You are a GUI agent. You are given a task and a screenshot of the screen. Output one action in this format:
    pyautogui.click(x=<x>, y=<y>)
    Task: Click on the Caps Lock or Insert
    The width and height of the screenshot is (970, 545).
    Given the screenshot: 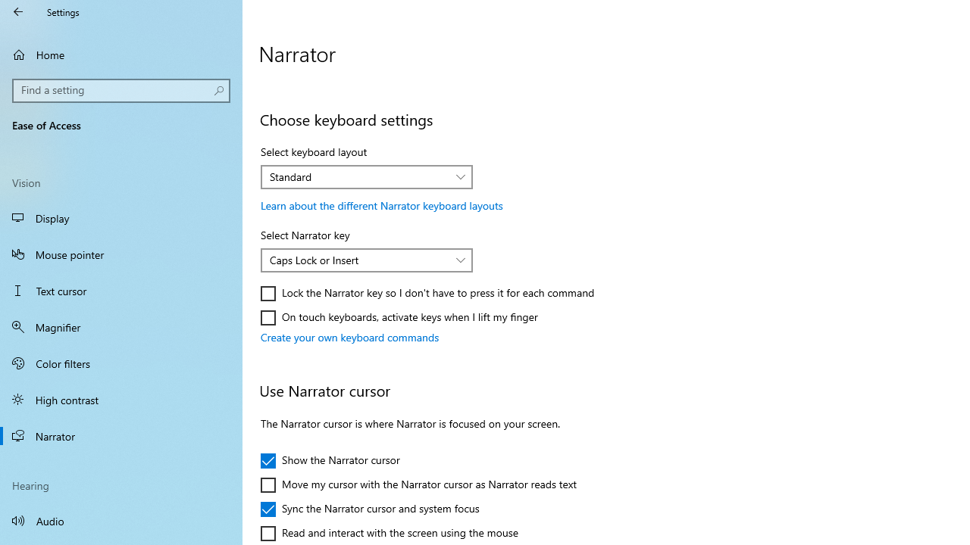 What is the action you would take?
    pyautogui.click(x=358, y=260)
    